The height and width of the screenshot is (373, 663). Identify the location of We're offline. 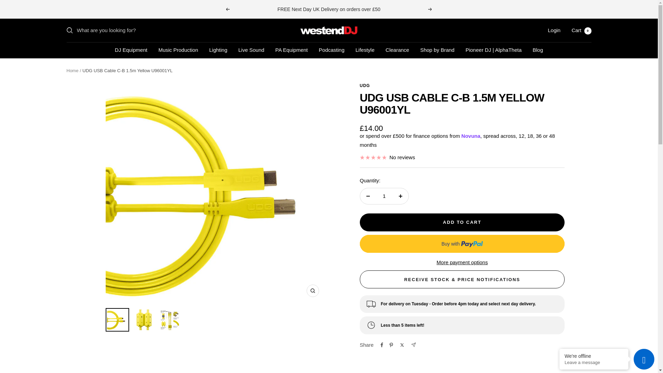
(594, 356).